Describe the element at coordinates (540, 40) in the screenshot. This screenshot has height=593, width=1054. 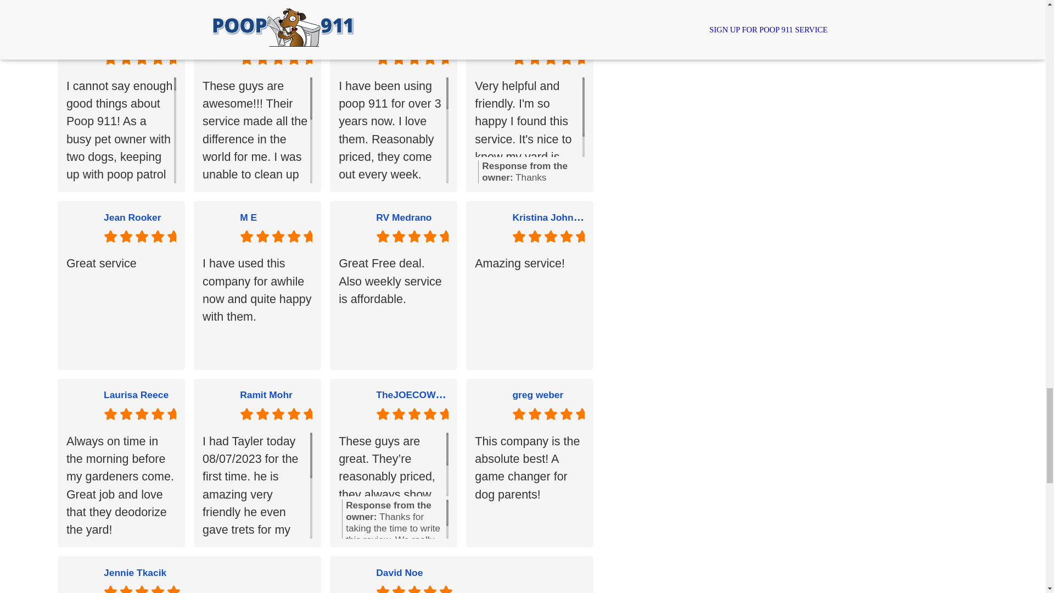
I see `Janet Pickel` at that location.